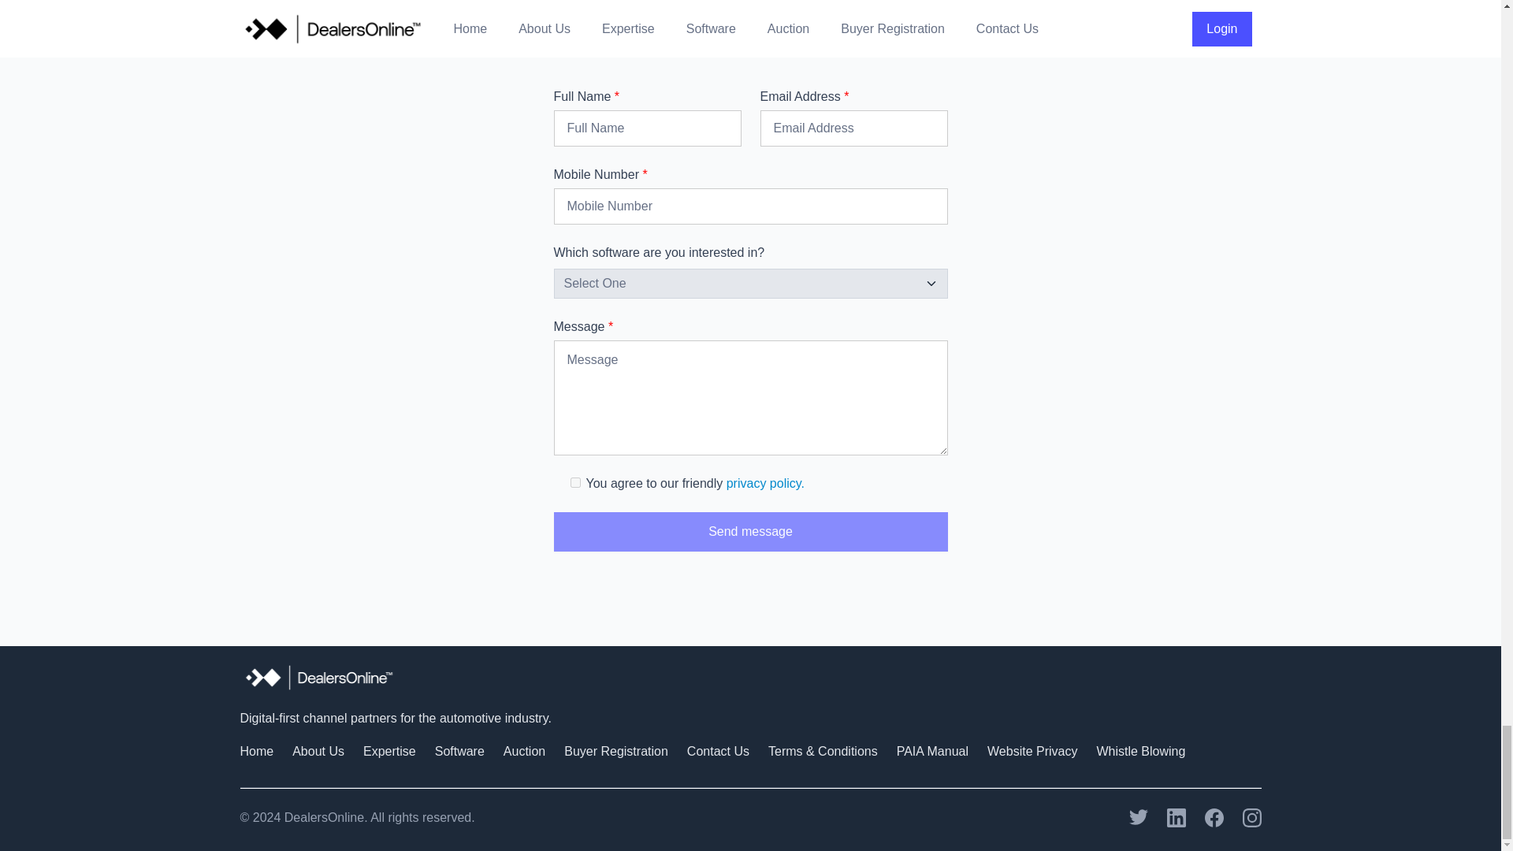  What do you see at coordinates (750, 531) in the screenshot?
I see `Send message` at bounding box center [750, 531].